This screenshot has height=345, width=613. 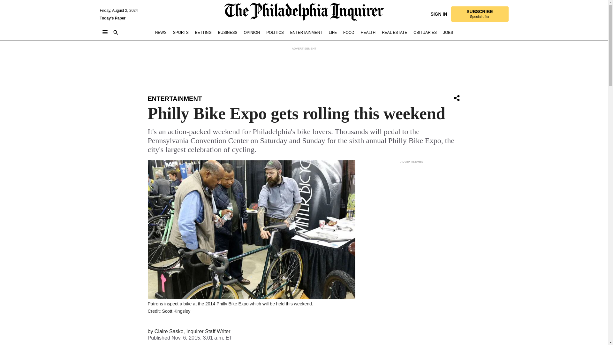 What do you see at coordinates (368, 33) in the screenshot?
I see `HEALTH` at bounding box center [368, 33].